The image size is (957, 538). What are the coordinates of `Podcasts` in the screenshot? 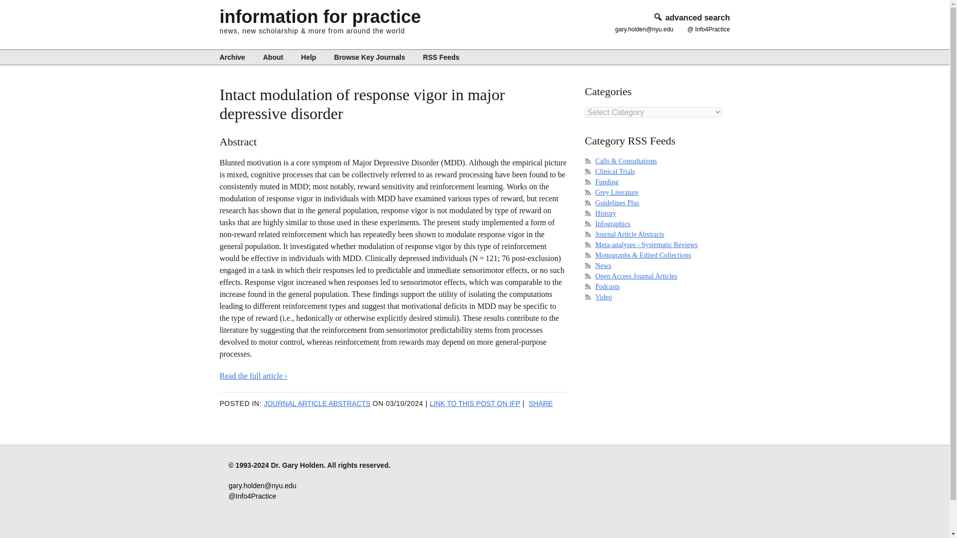 It's located at (607, 287).